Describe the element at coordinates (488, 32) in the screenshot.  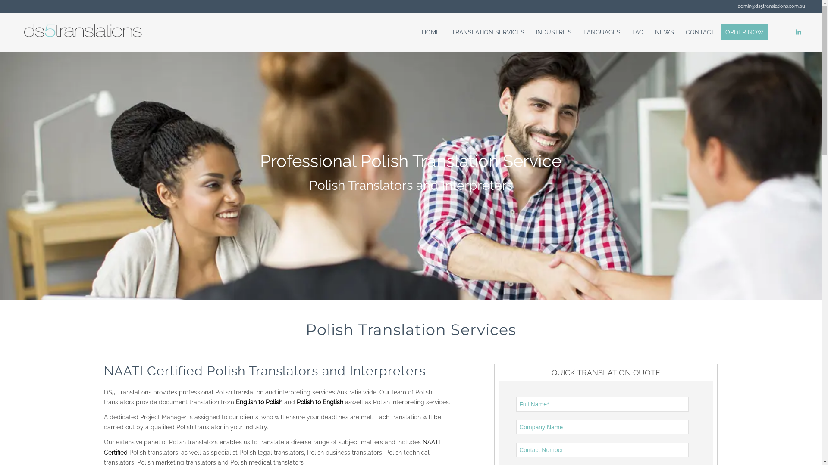
I see `TRANSLATION SERVICES` at that location.